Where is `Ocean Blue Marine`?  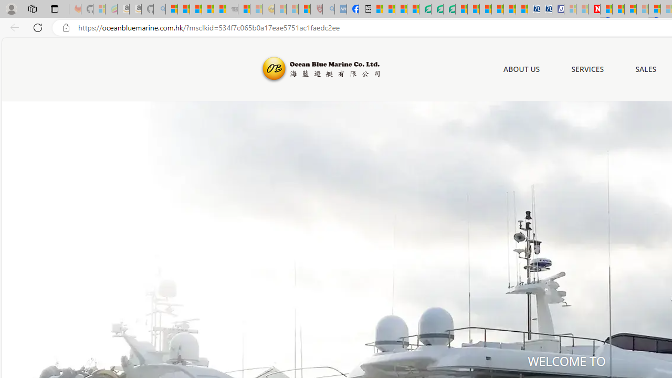
Ocean Blue Marine is located at coordinates (319, 69).